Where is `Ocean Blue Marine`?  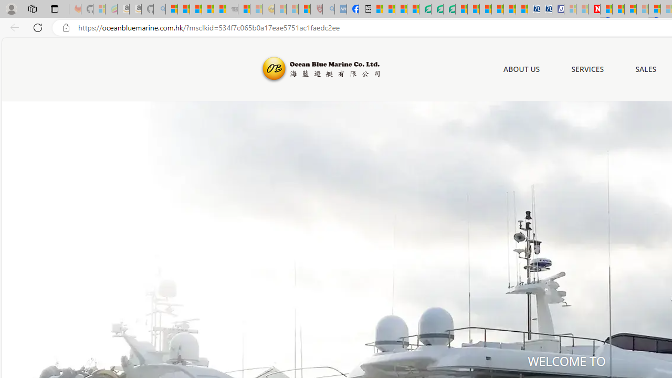
Ocean Blue Marine is located at coordinates (319, 69).